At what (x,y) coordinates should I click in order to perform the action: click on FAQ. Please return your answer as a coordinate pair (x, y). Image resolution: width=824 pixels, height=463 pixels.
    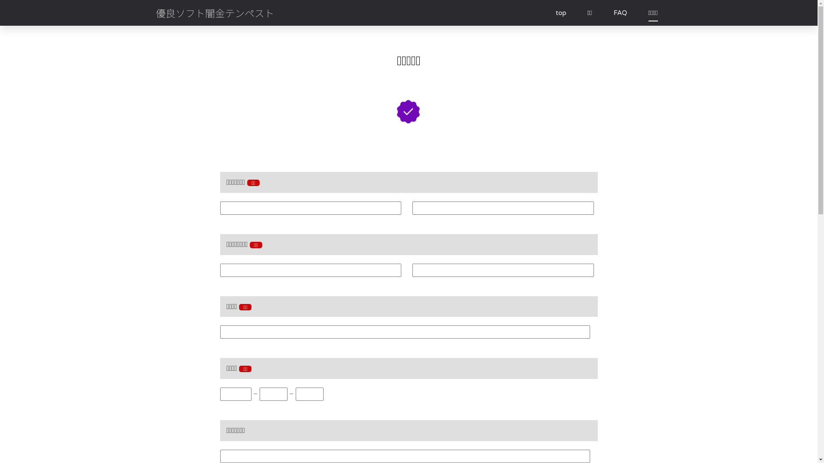
    Looking at the image, I should click on (621, 13).